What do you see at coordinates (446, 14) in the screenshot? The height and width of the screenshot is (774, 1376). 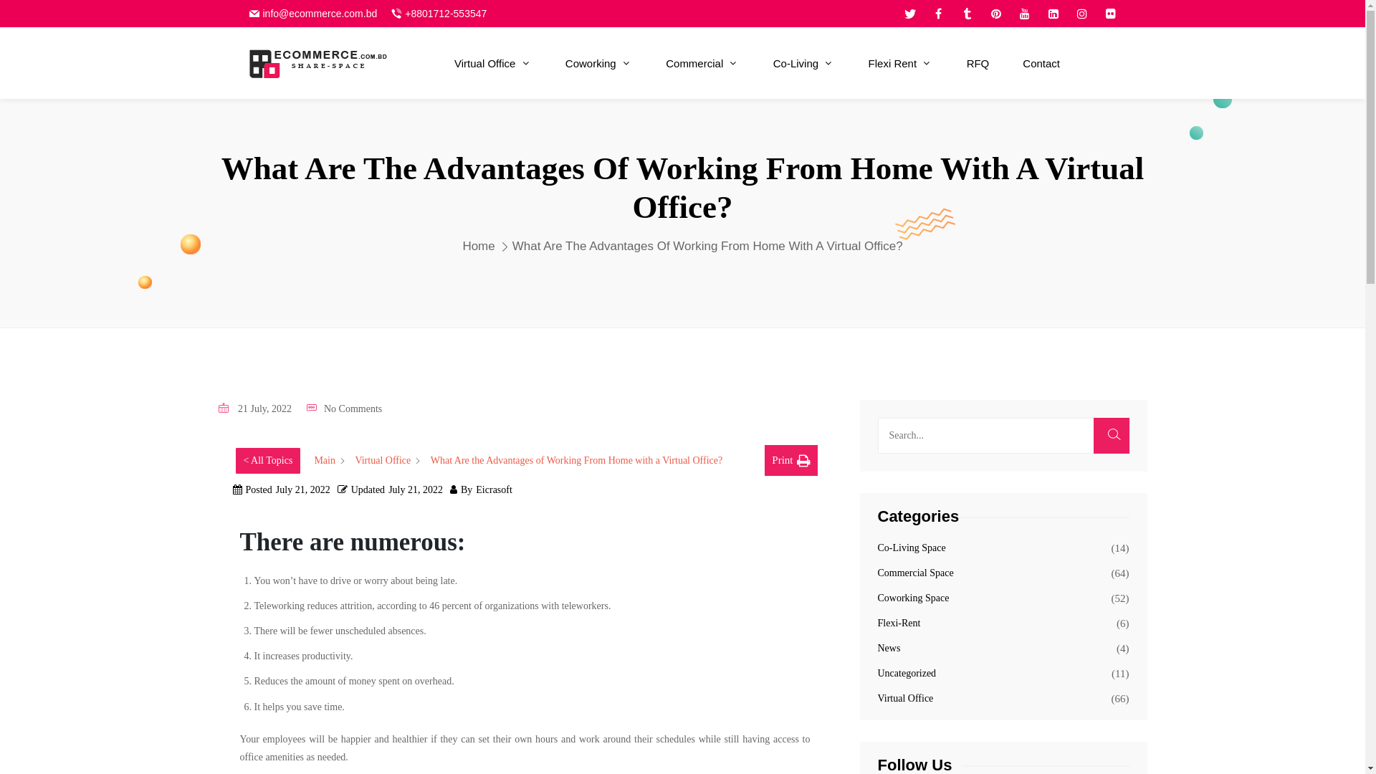 I see `+8801712-553547` at bounding box center [446, 14].